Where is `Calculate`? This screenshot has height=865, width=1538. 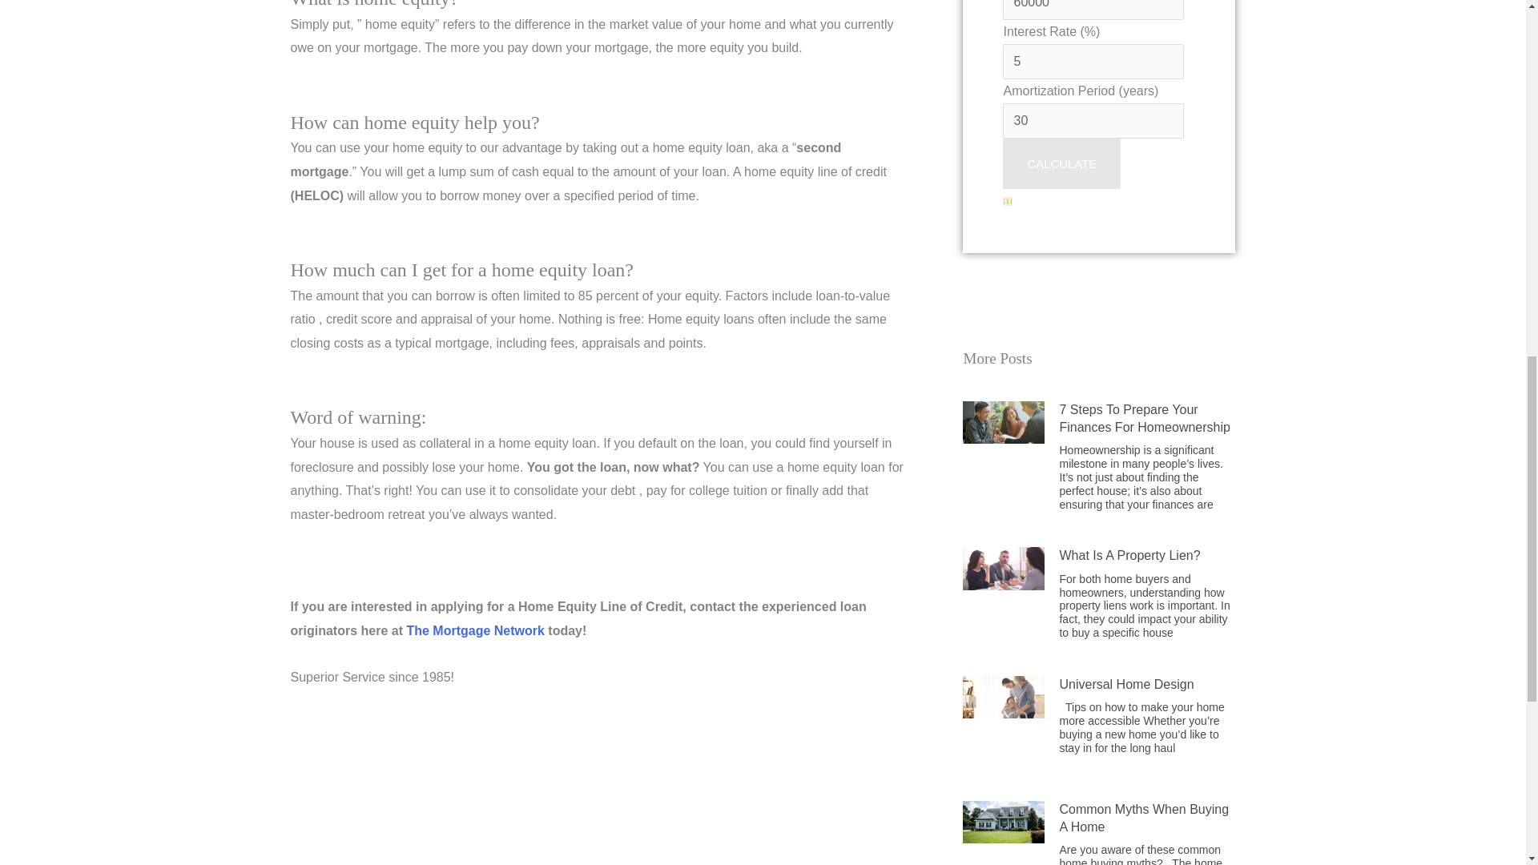
Calculate is located at coordinates (1061, 163).